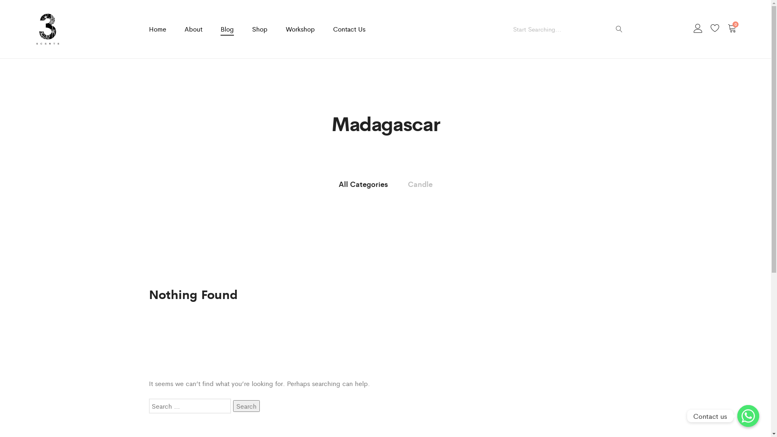  What do you see at coordinates (246, 406) in the screenshot?
I see `Search` at bounding box center [246, 406].